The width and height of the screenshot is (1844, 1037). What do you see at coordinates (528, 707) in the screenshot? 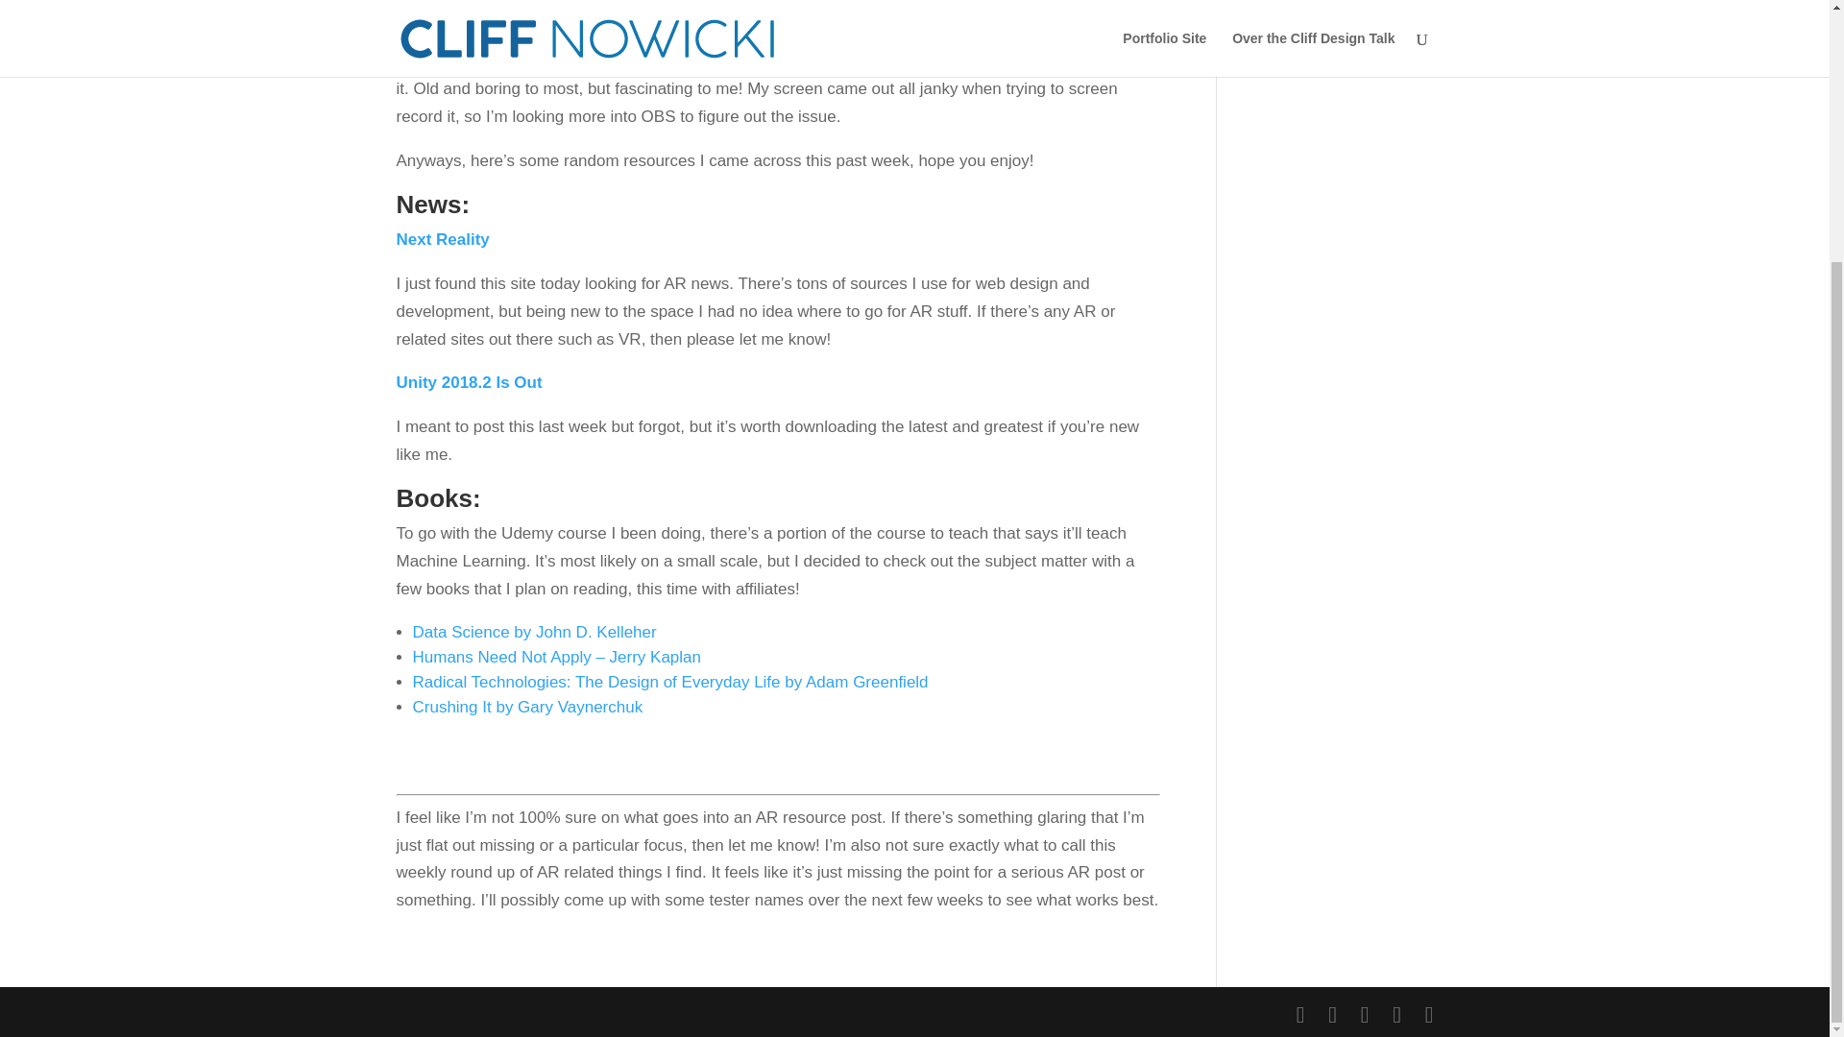
I see `Crushing It by Gary Vaynerchuk` at bounding box center [528, 707].